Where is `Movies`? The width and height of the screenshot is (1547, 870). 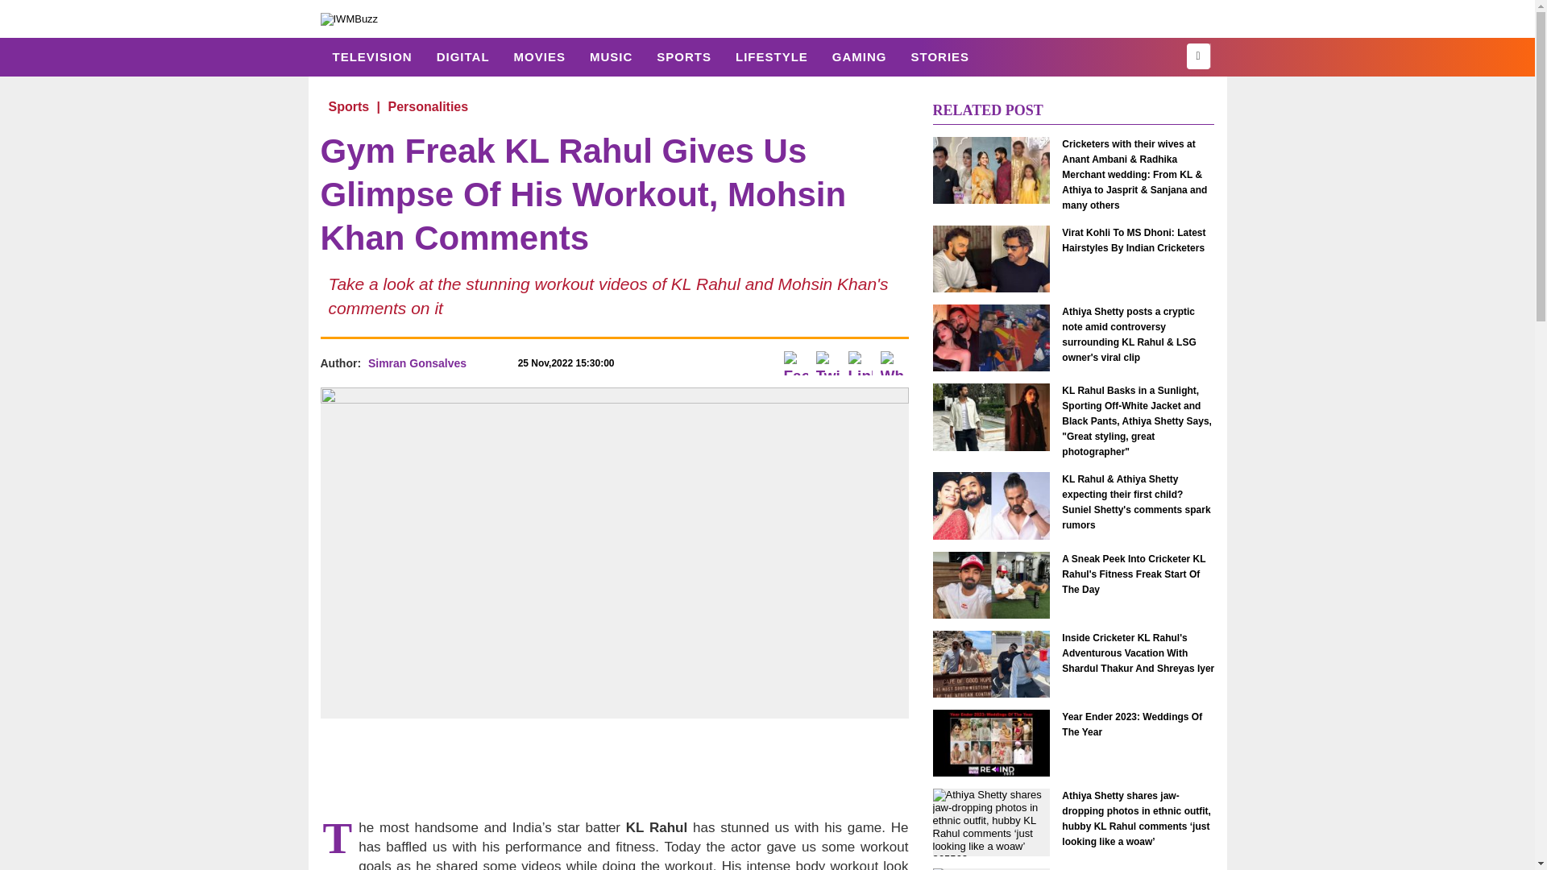 Movies is located at coordinates (539, 56).